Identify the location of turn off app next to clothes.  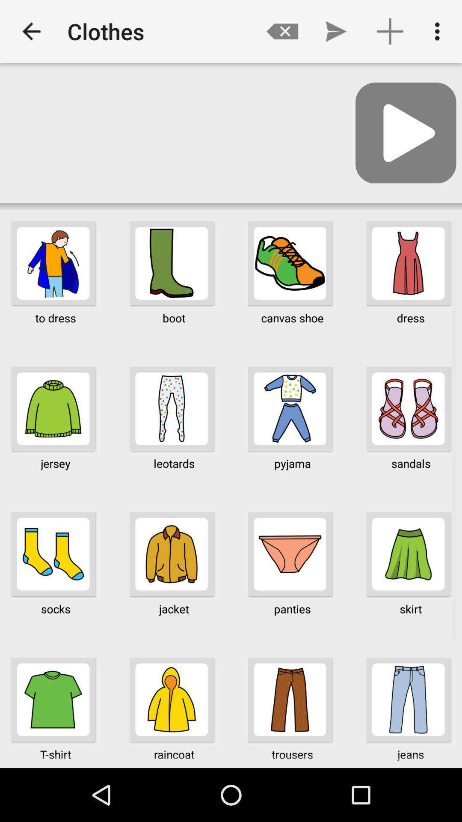
(31, 32).